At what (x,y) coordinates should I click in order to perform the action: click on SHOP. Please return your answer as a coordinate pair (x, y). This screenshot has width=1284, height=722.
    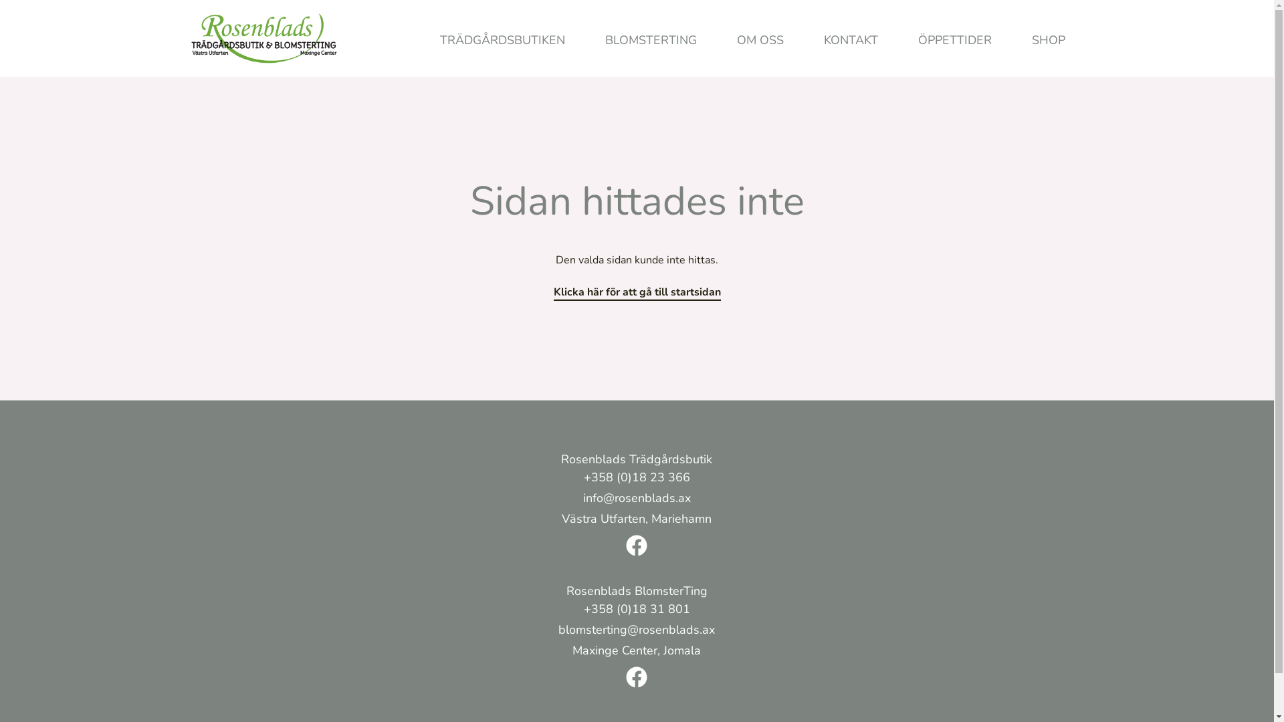
    Looking at the image, I should click on (1048, 40).